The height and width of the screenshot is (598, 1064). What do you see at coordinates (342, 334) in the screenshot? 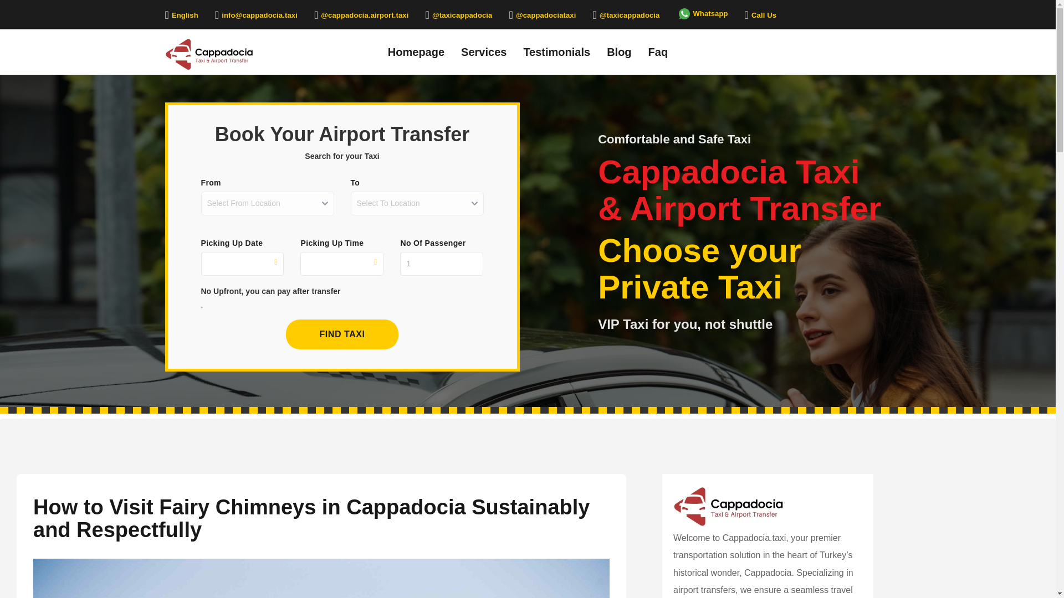
I see `FIND TAXI` at bounding box center [342, 334].